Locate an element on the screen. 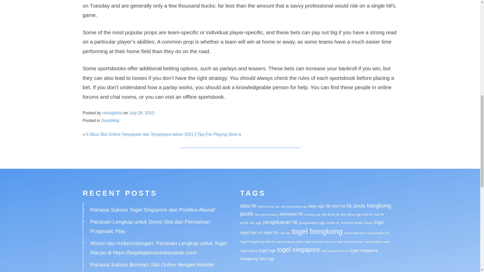 The image size is (484, 272). result hk is located at coordinates (333, 223).